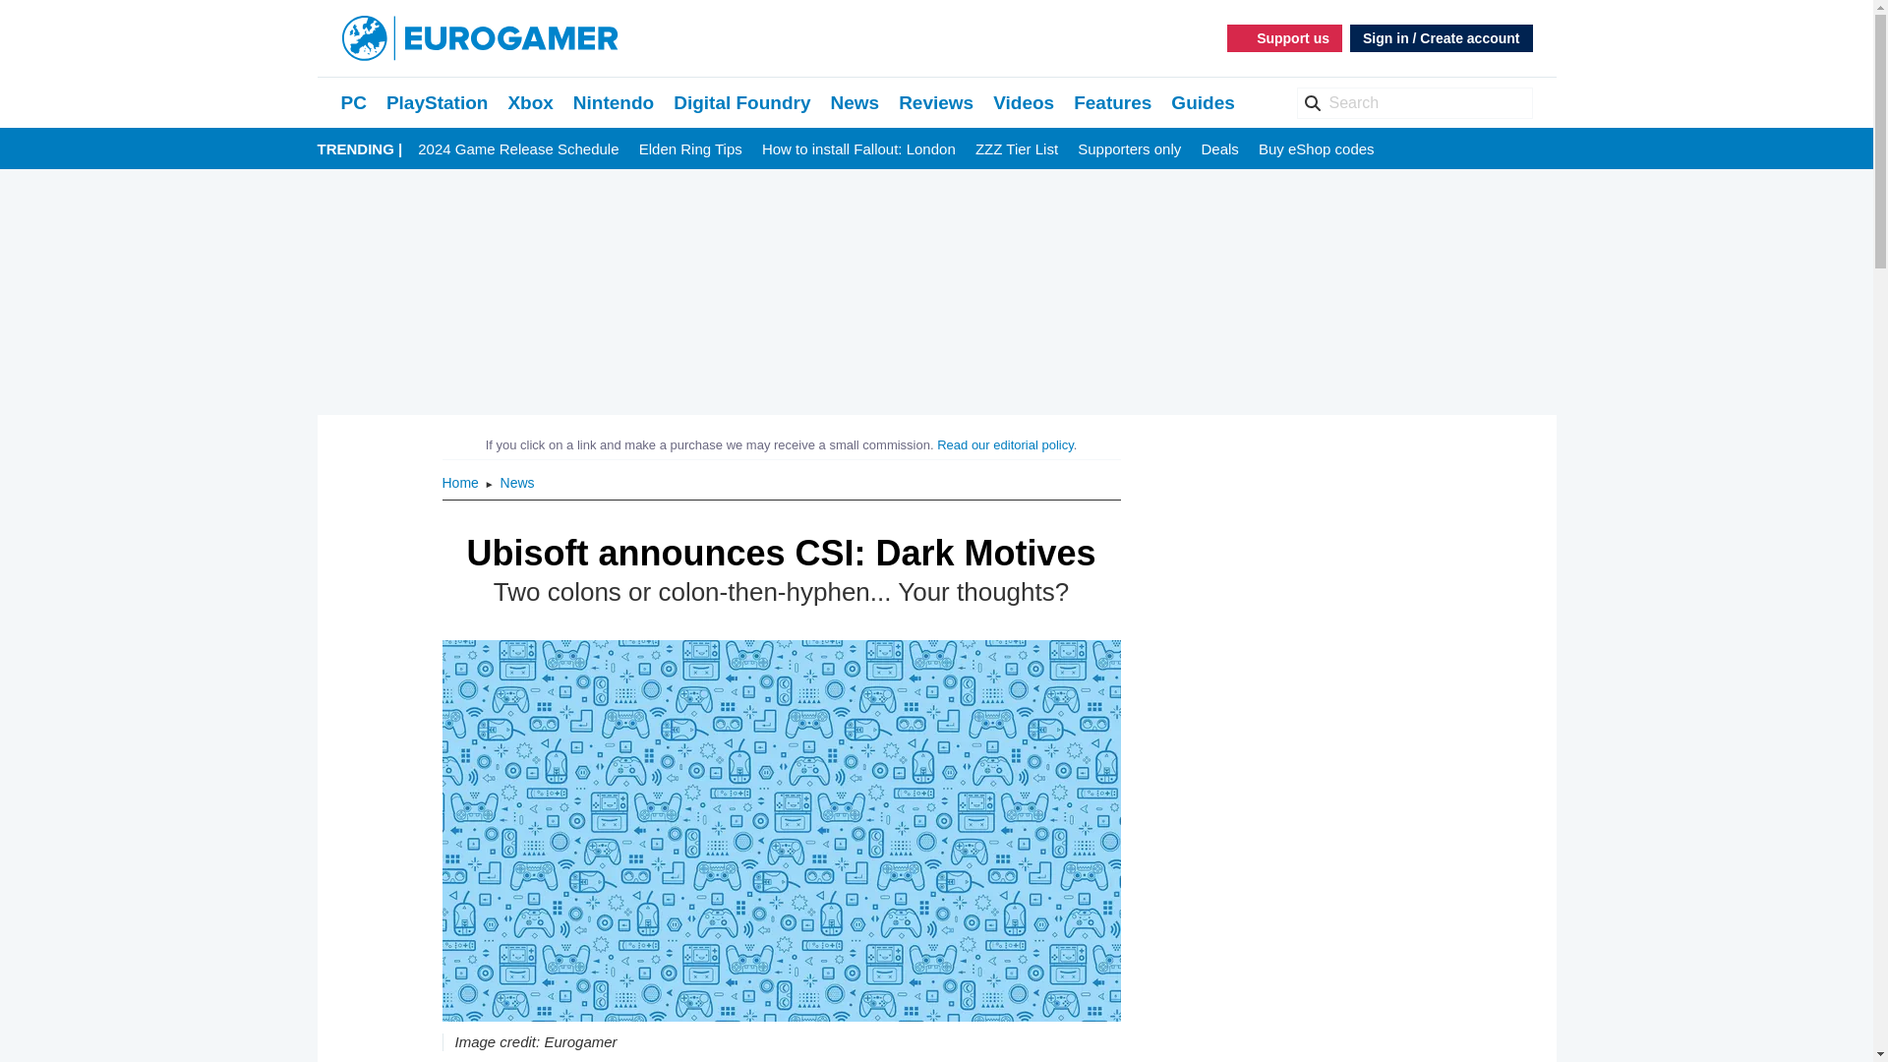 This screenshot has height=1062, width=1888. I want to click on Buy eShop codes, so click(1316, 149).